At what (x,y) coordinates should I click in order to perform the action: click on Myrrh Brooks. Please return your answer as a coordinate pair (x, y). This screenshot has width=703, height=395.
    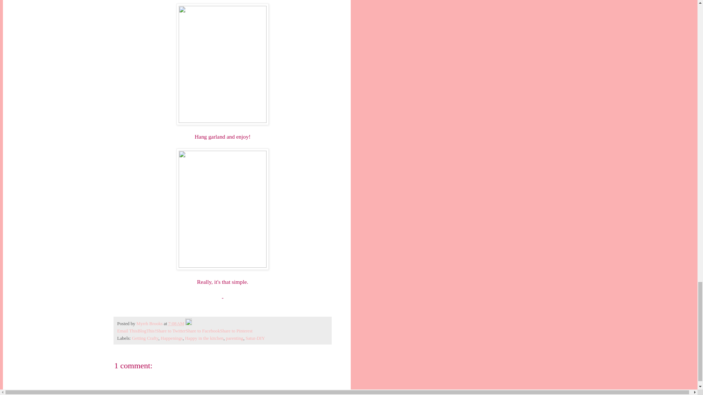
    Looking at the image, I should click on (150, 324).